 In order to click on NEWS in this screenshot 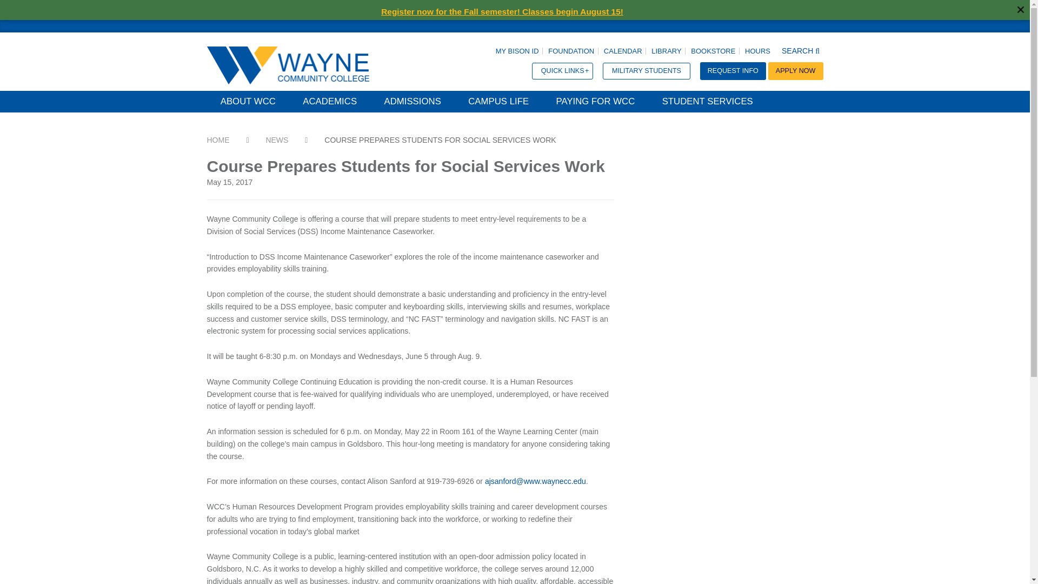, I will do `click(277, 140)`.